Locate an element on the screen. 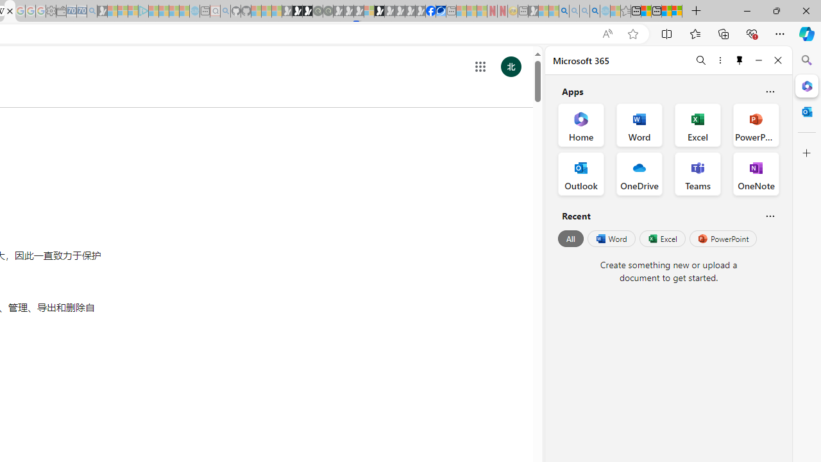 The image size is (821, 462). Excel Office App is located at coordinates (698, 124).